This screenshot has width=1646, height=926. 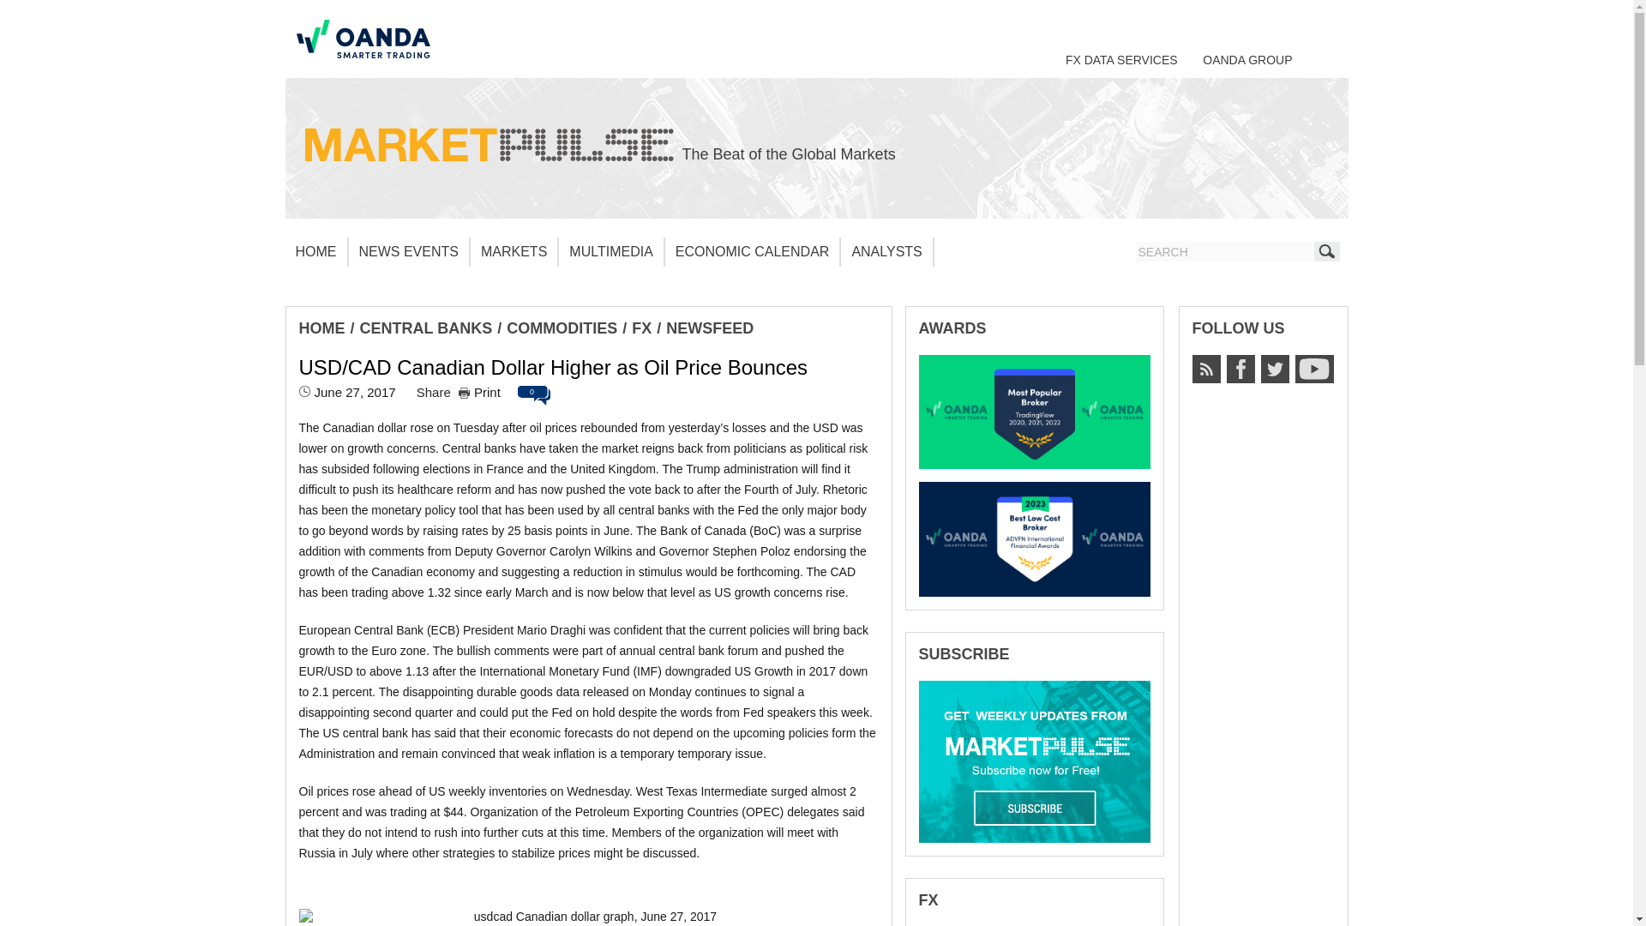 What do you see at coordinates (610, 252) in the screenshot?
I see `MULTIMEDIA` at bounding box center [610, 252].